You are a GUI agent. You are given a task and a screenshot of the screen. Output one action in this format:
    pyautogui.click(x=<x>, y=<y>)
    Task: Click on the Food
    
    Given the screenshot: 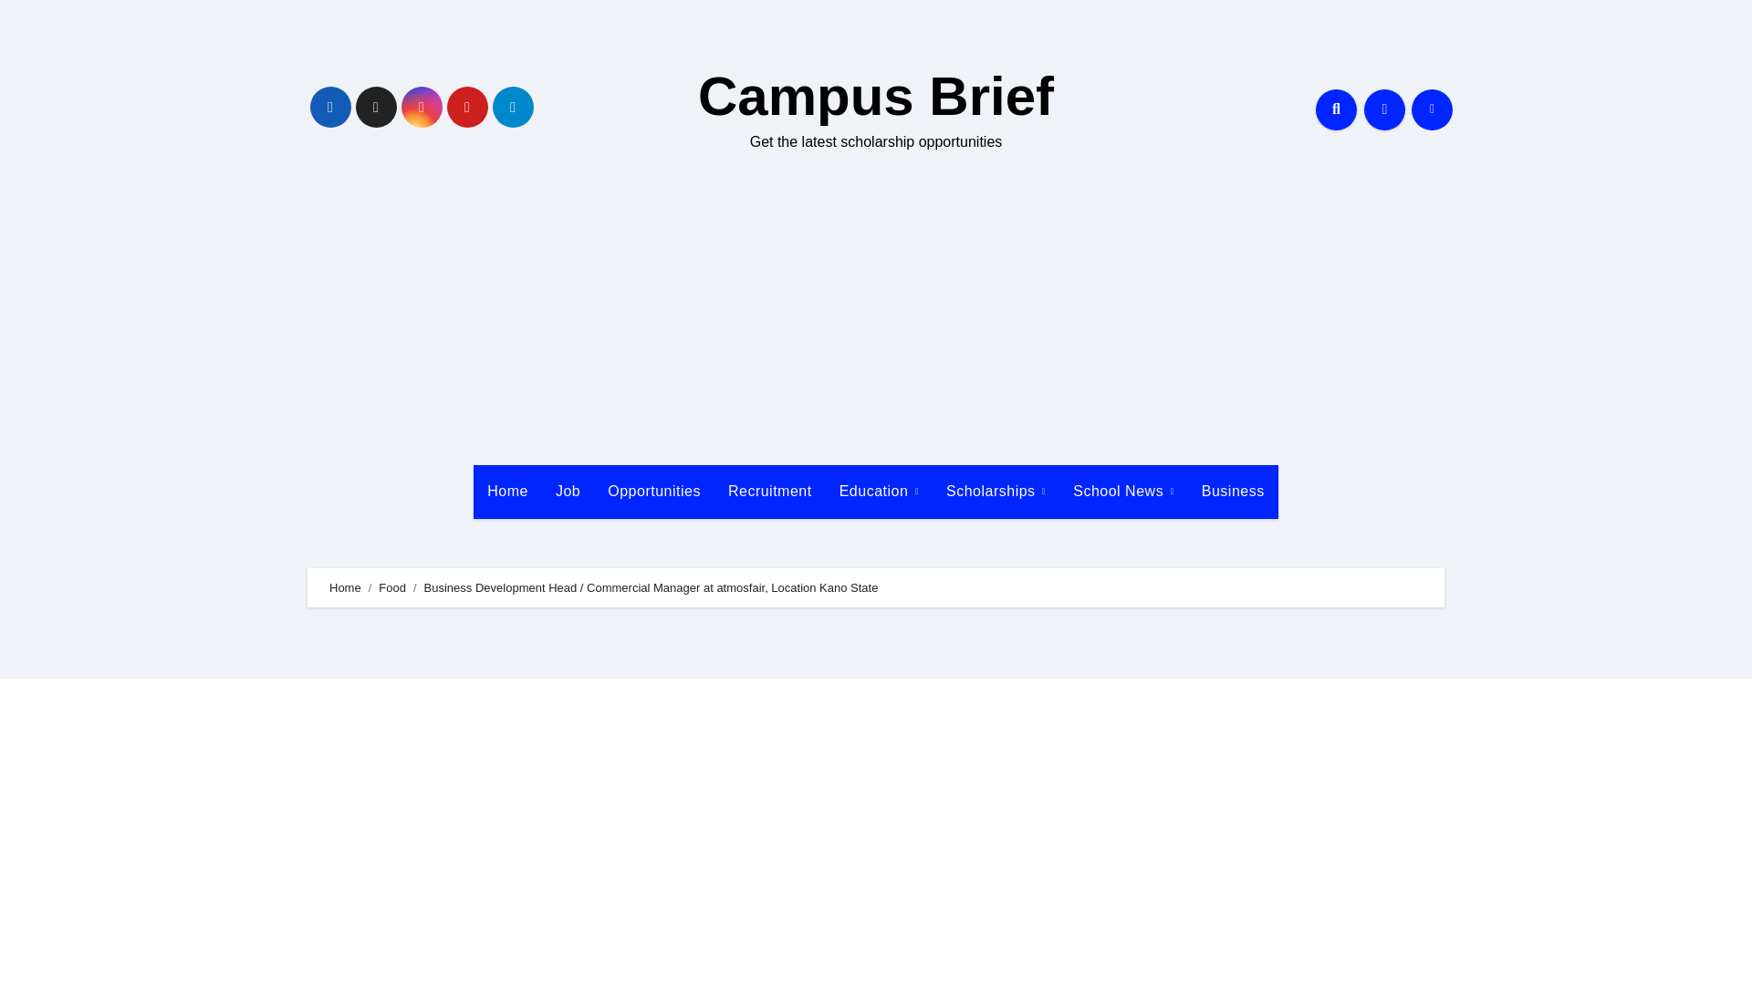 What is the action you would take?
    pyautogui.click(x=392, y=587)
    